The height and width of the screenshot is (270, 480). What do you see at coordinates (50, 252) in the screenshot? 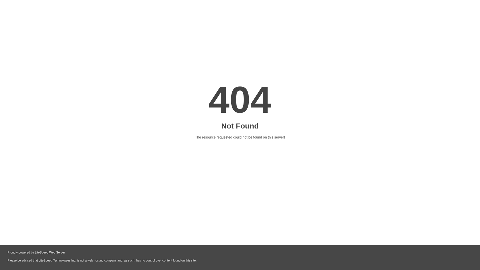
I see `LiteSpeed Web Server` at bounding box center [50, 252].